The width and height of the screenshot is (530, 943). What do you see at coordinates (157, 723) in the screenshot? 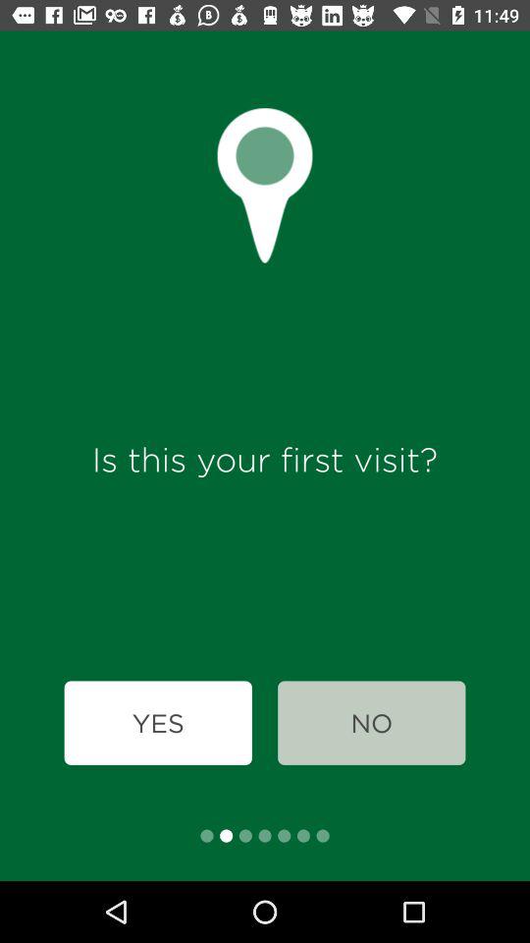
I see `select the icon next to the no icon` at bounding box center [157, 723].